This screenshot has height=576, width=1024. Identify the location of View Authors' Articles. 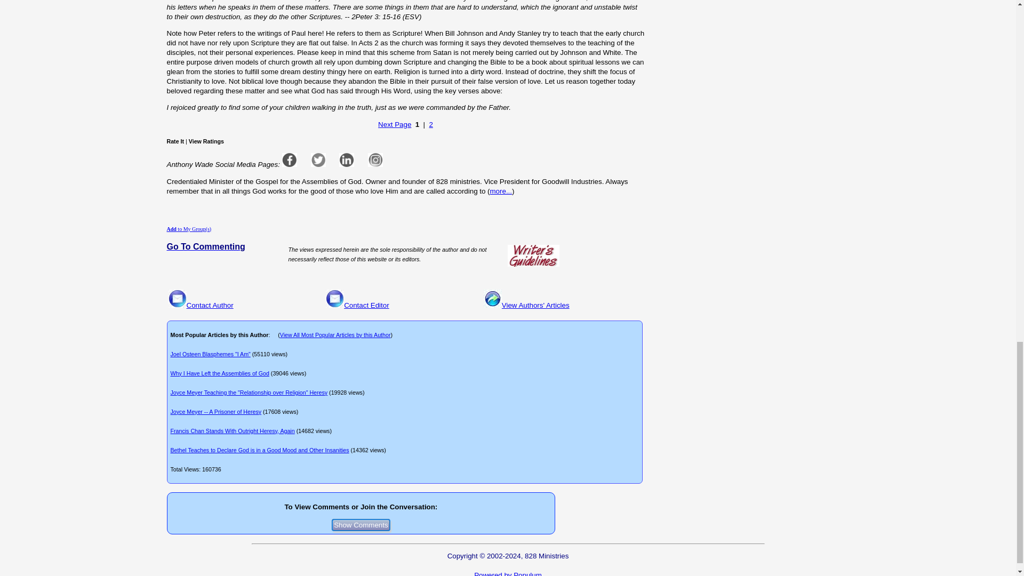
(535, 305).